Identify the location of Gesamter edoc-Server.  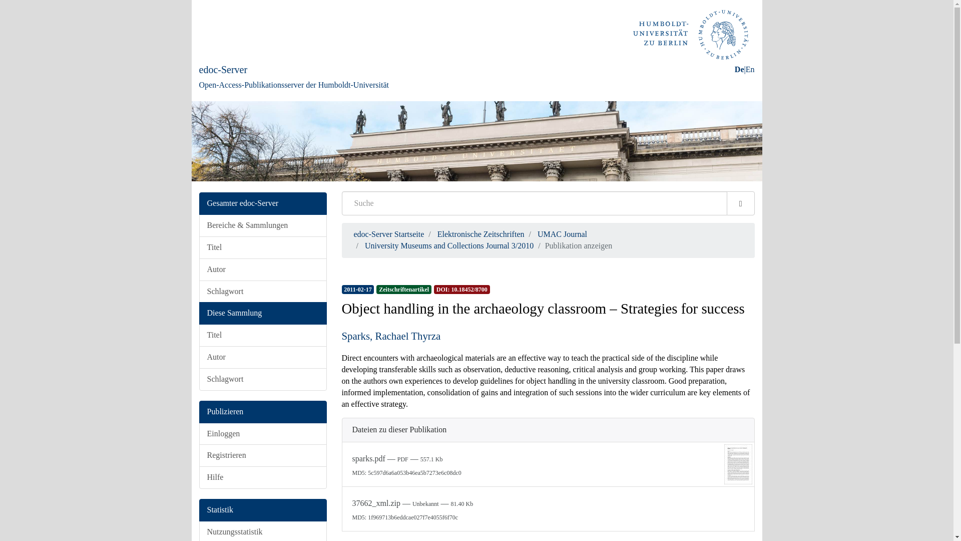
(262, 203).